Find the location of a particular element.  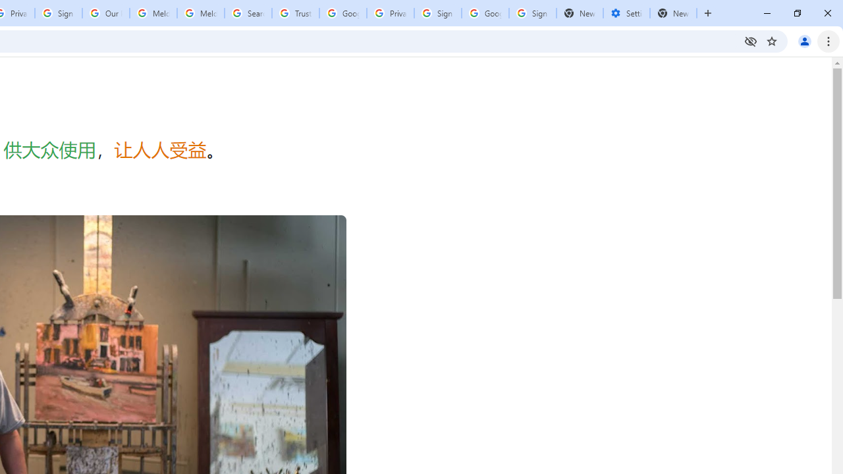

Google Cybersecurity Innovations - Google Safety Center is located at coordinates (485, 13).